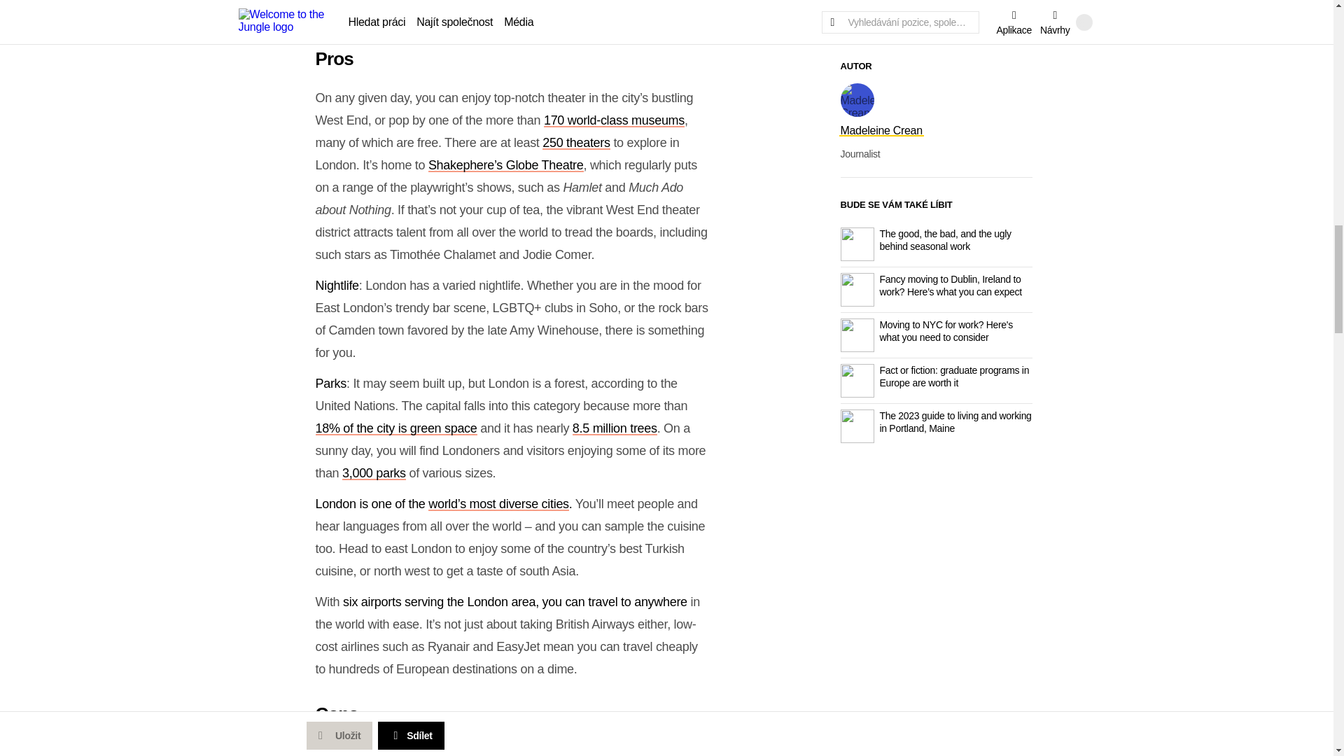 This screenshot has width=1344, height=756. I want to click on 8.5 million trees, so click(615, 428).